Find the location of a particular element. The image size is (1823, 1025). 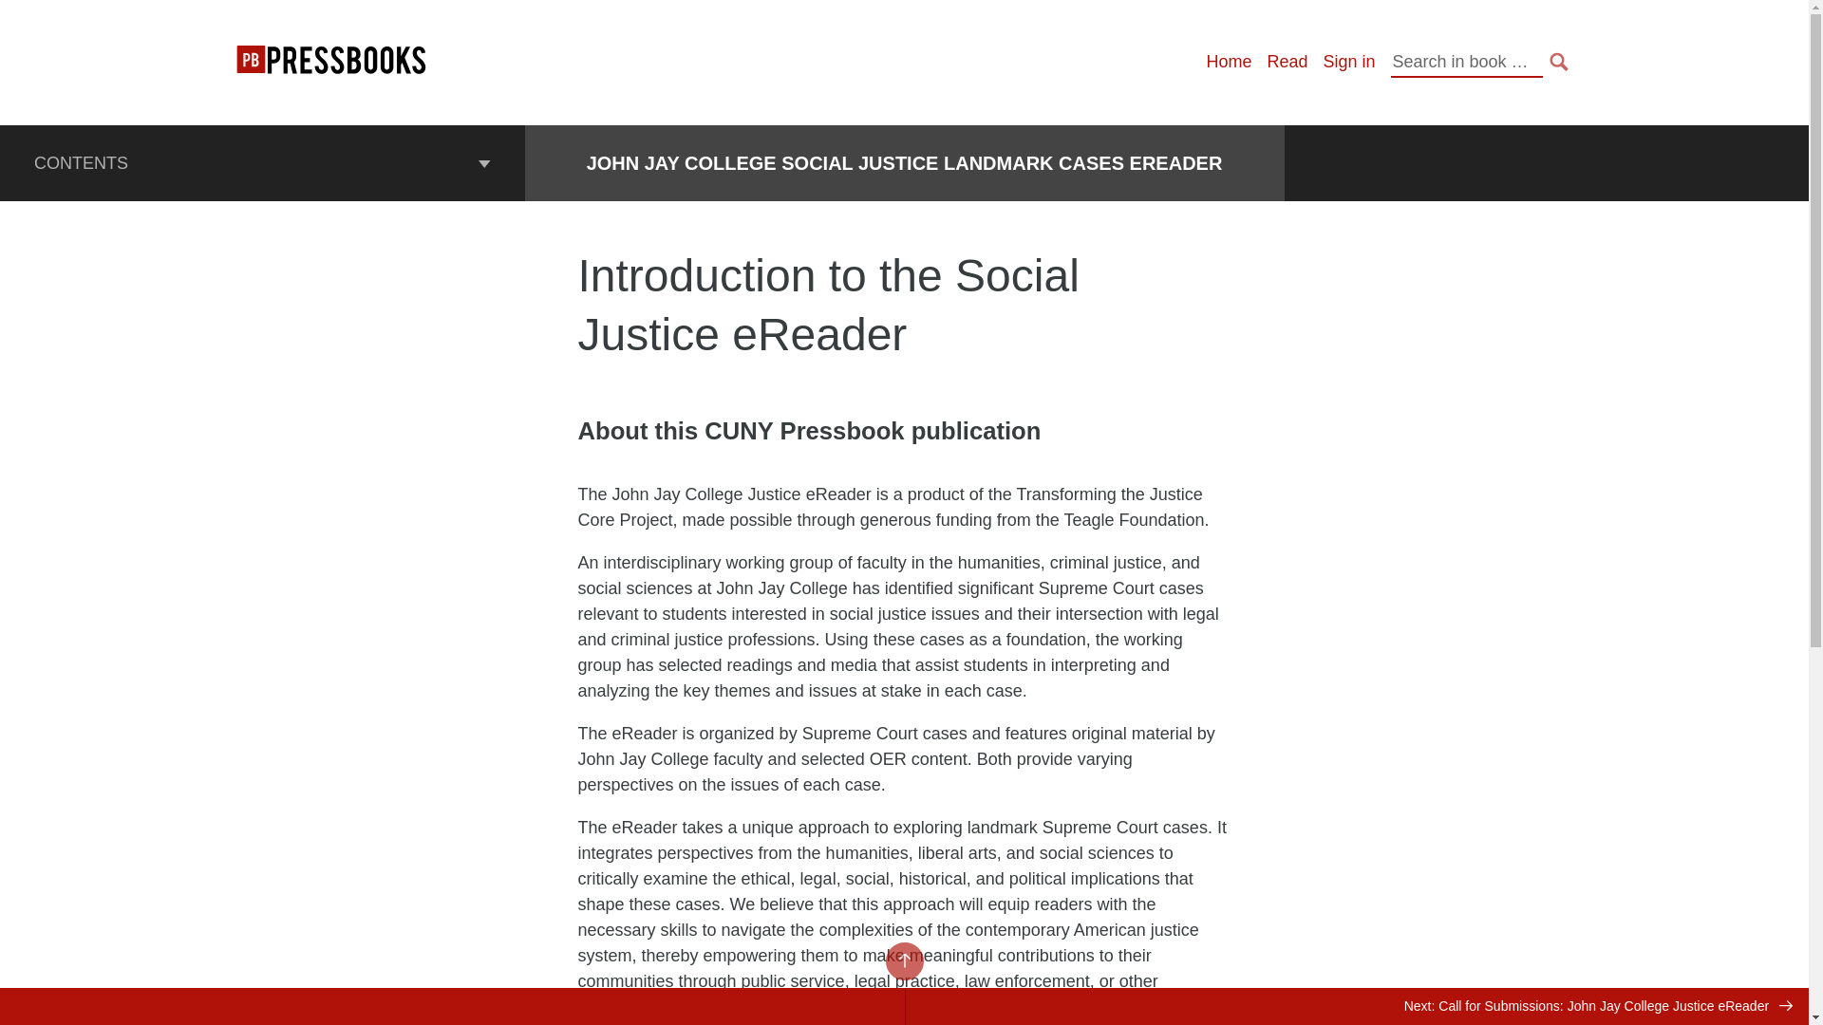

CONTENTS is located at coordinates (262, 162).